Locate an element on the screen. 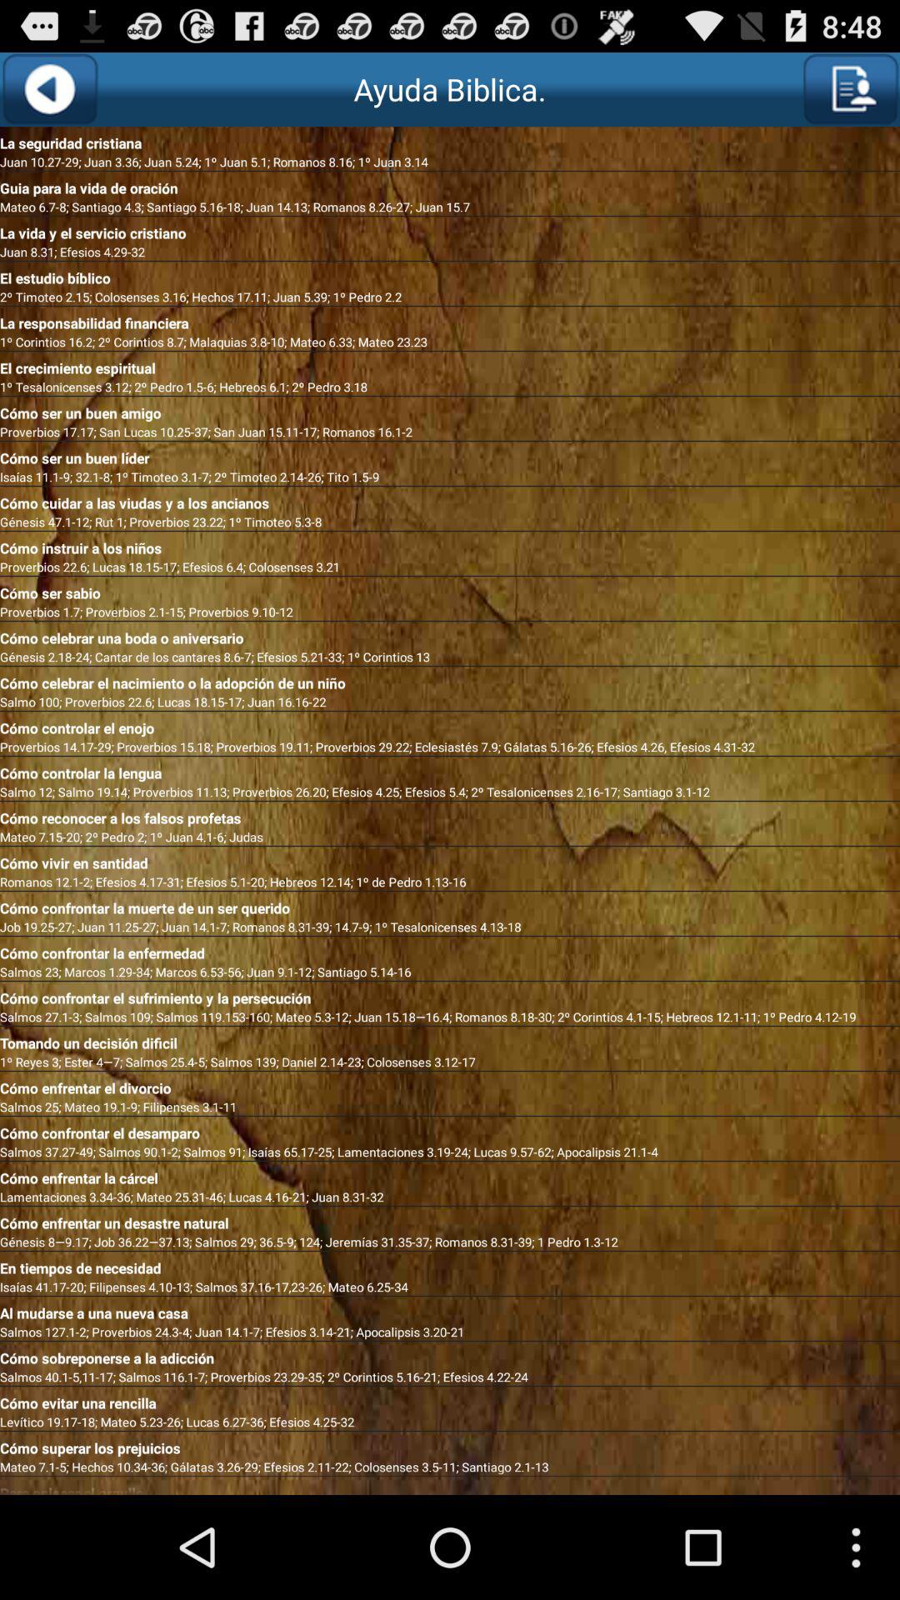 Image resolution: width=900 pixels, height=1600 pixels. turn off app below the salmo 12 salmo app is located at coordinates (450, 815).